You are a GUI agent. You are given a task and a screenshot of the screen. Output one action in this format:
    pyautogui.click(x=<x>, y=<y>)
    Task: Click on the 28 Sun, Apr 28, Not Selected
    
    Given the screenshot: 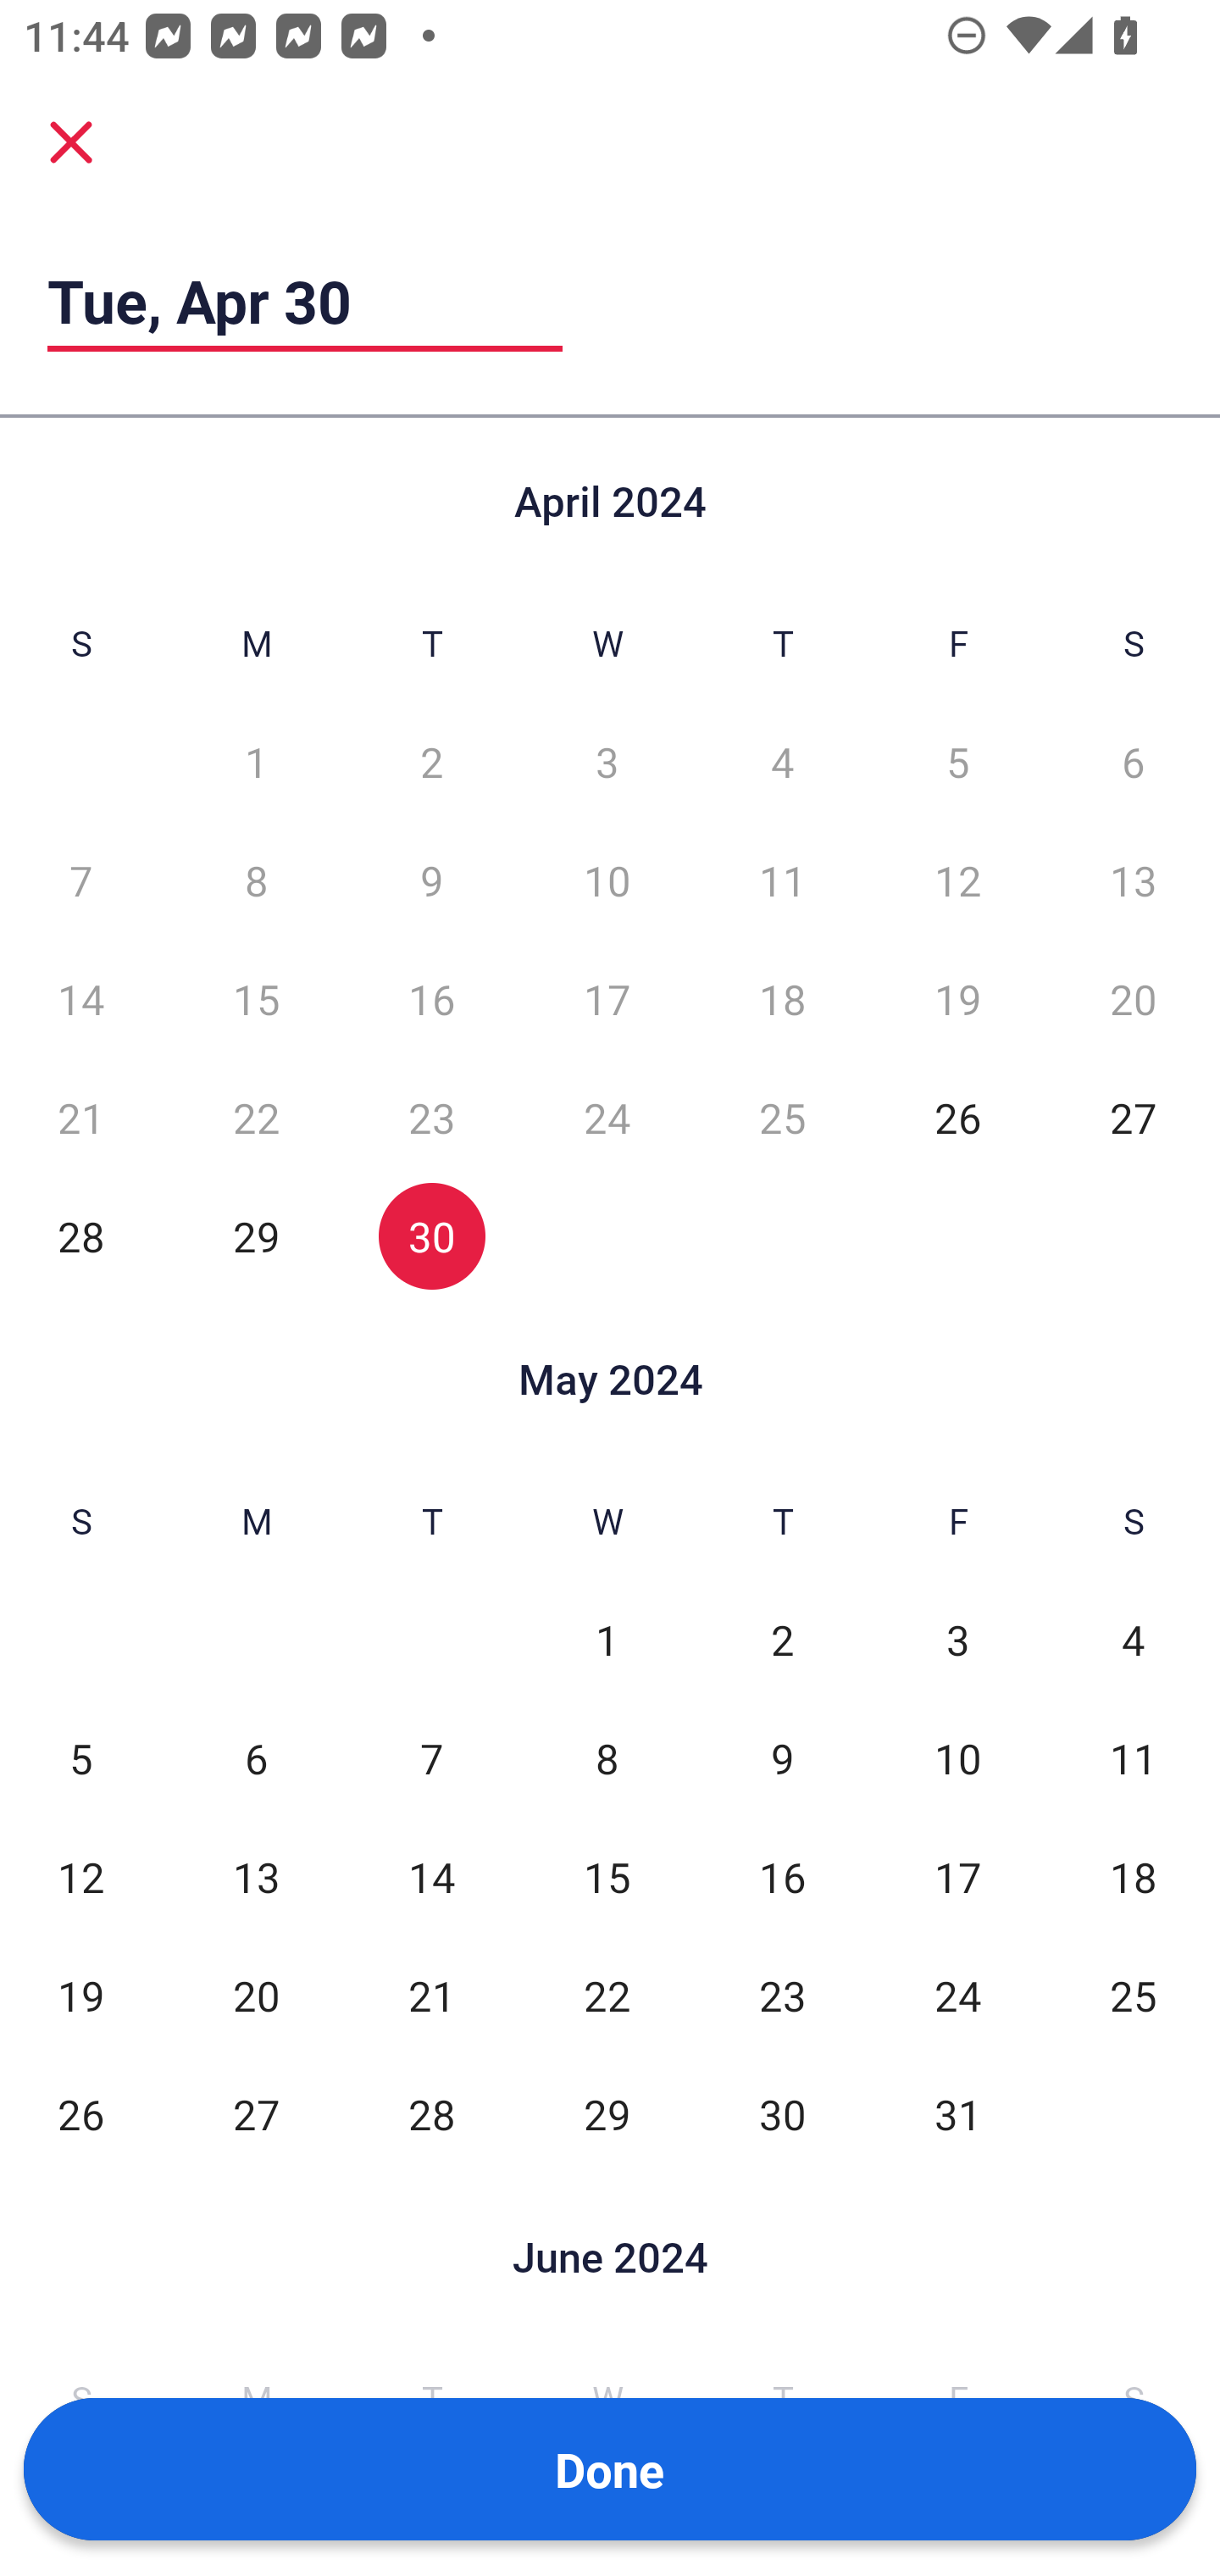 What is the action you would take?
    pyautogui.click(x=80, y=1236)
    